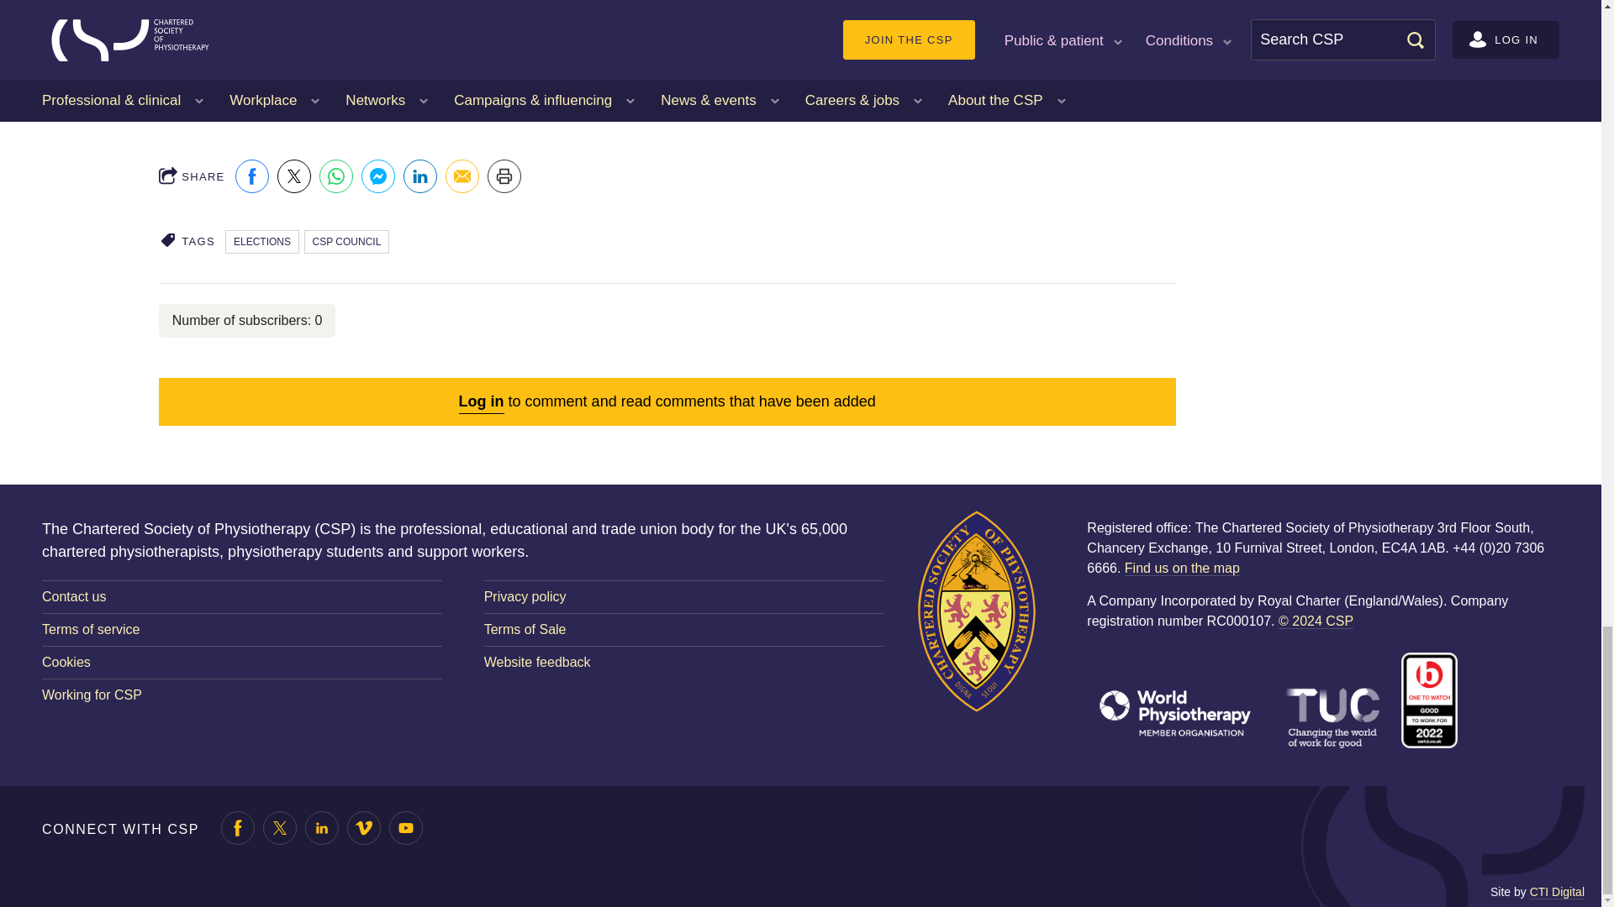 Image resolution: width=1614 pixels, height=907 pixels. I want to click on Facebook, so click(252, 176).